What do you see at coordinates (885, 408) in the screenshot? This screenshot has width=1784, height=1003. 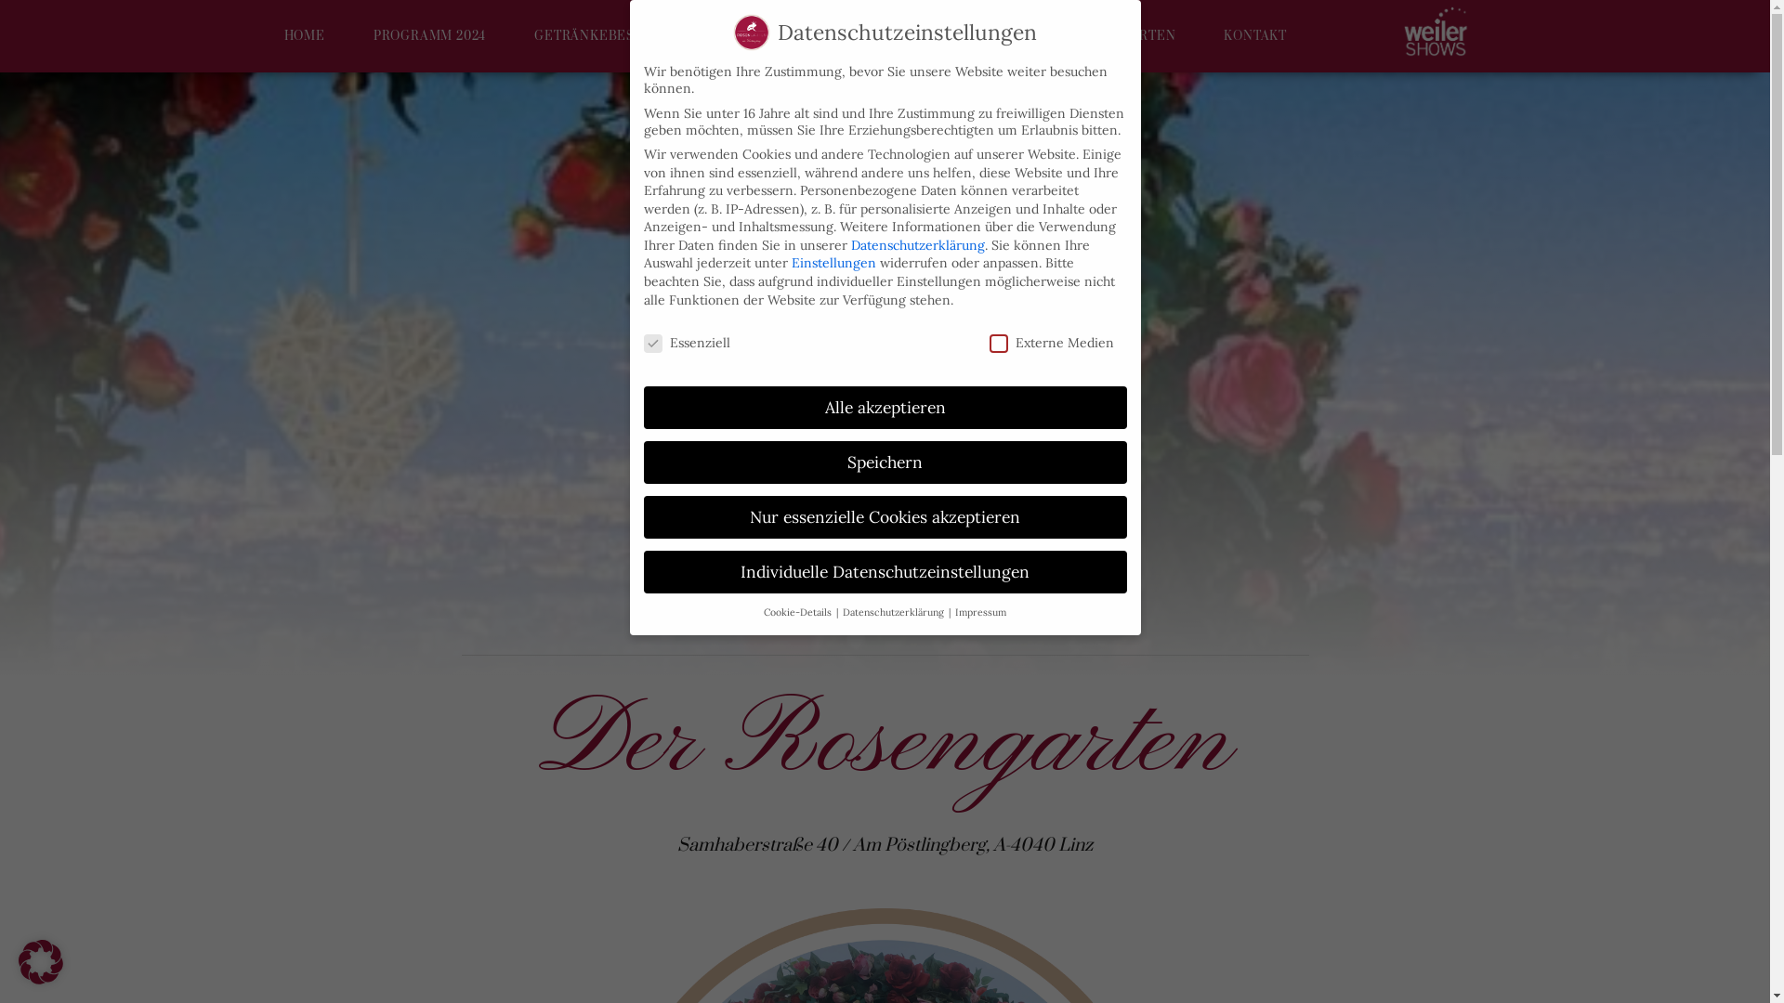 I see `Alle akzeptieren` at bounding box center [885, 408].